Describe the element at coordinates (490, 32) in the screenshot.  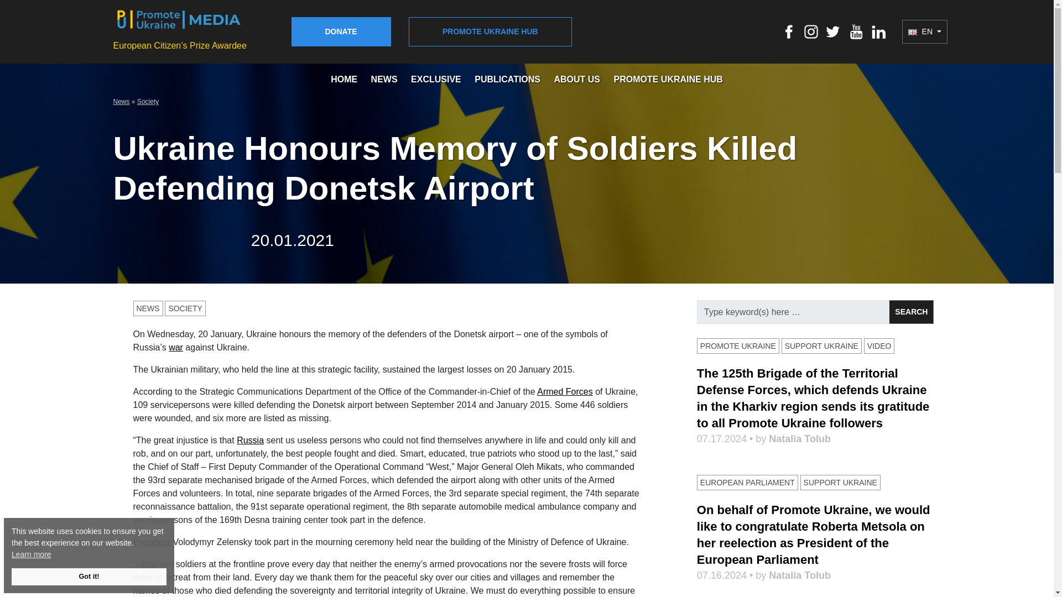
I see `Promote Ukraine hub` at that location.